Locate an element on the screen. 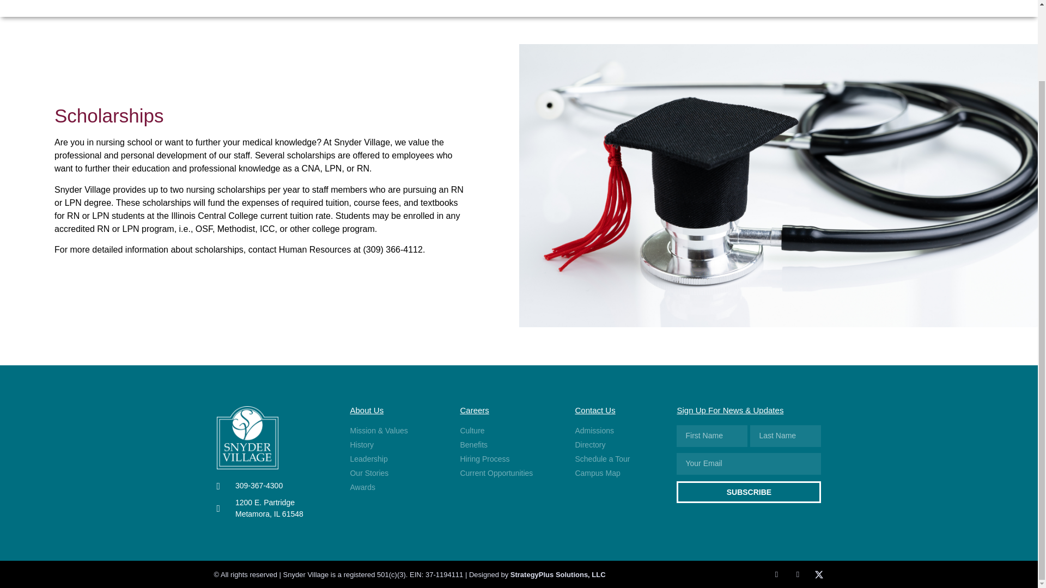 Image resolution: width=1046 pixels, height=588 pixels. Awards is located at coordinates (509, 473).